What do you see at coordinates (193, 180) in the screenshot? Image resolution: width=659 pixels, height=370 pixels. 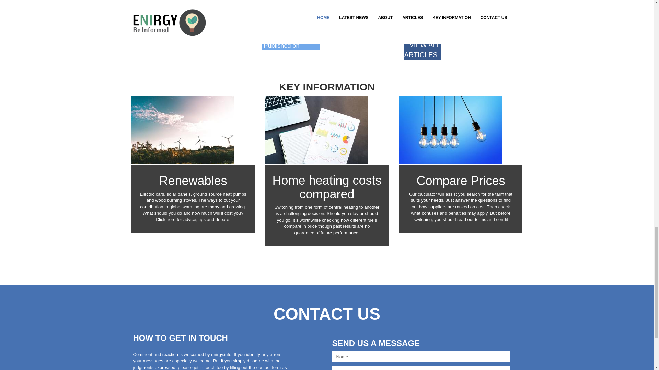 I see `Renewables` at bounding box center [193, 180].